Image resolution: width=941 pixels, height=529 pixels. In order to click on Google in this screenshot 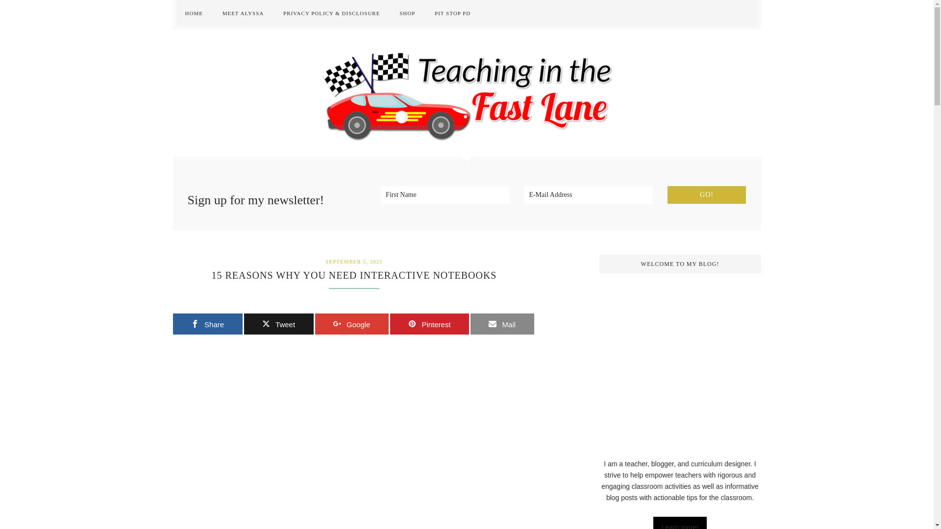, I will do `click(351, 324)`.